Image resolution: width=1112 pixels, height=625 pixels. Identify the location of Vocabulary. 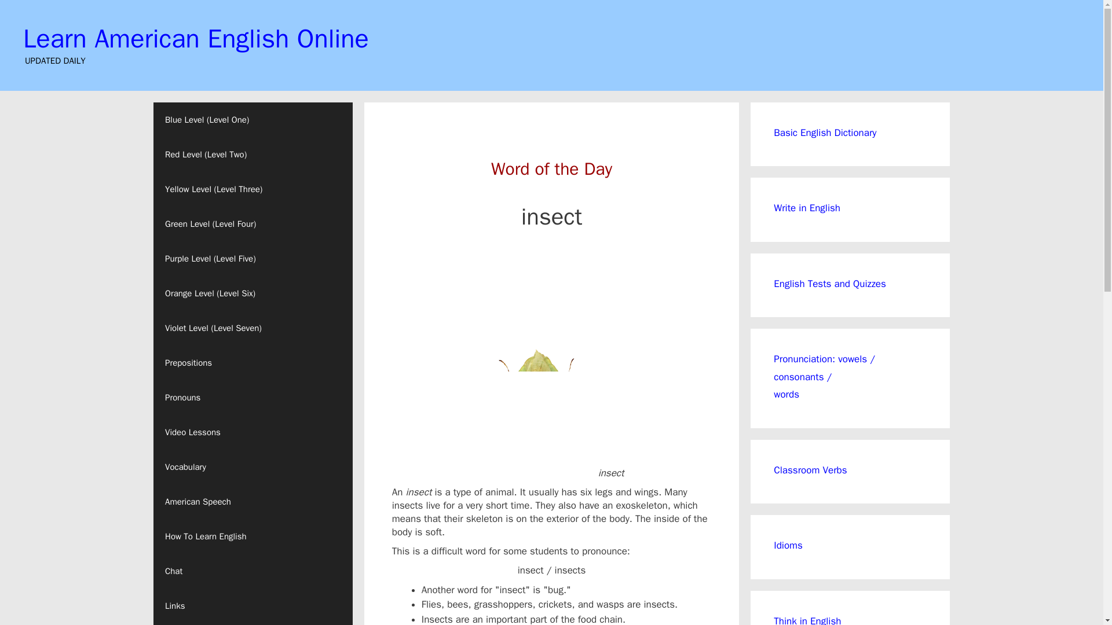
(253, 466).